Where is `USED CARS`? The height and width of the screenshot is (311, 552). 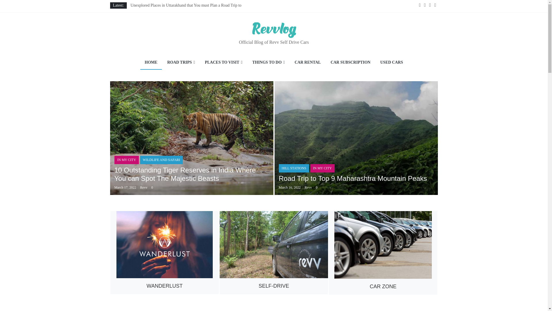 USED CARS is located at coordinates (392, 63).